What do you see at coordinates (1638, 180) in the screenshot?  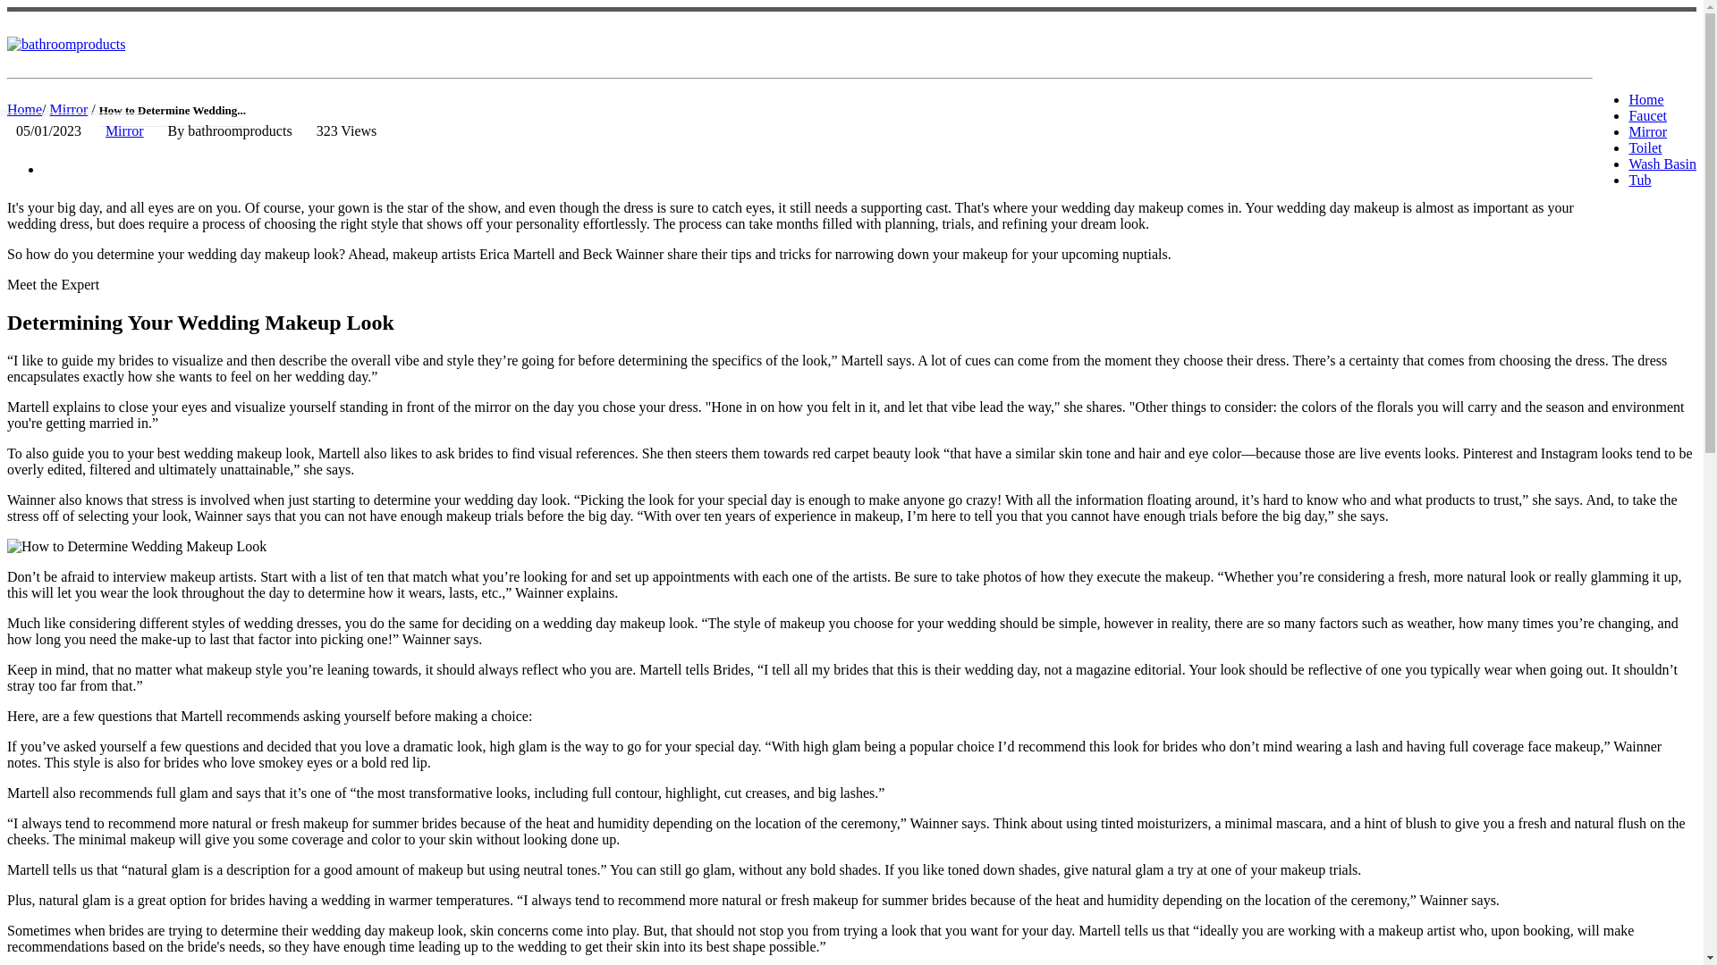 I see `Tub` at bounding box center [1638, 180].